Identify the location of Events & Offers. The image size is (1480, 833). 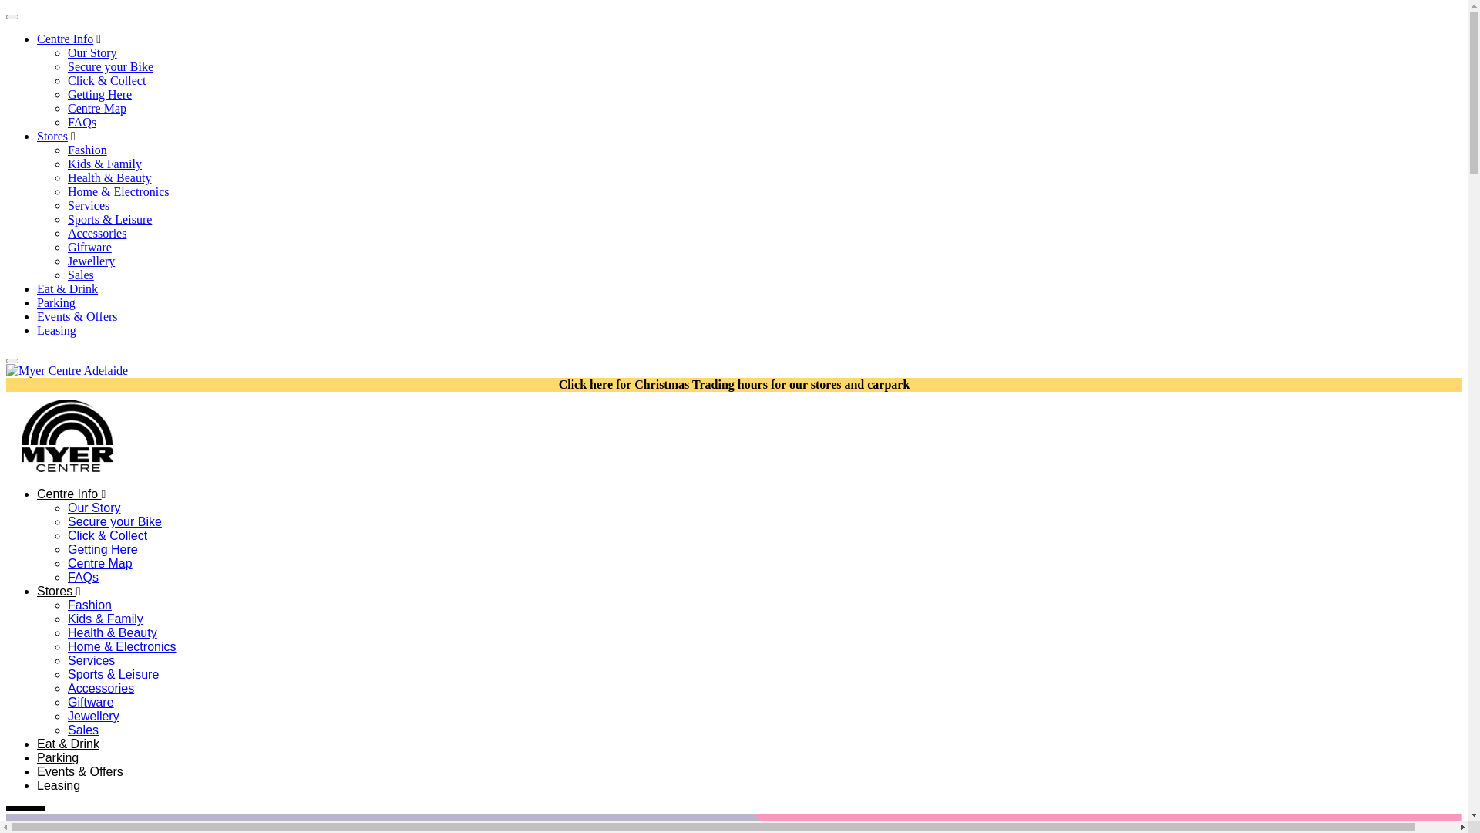
(77, 316).